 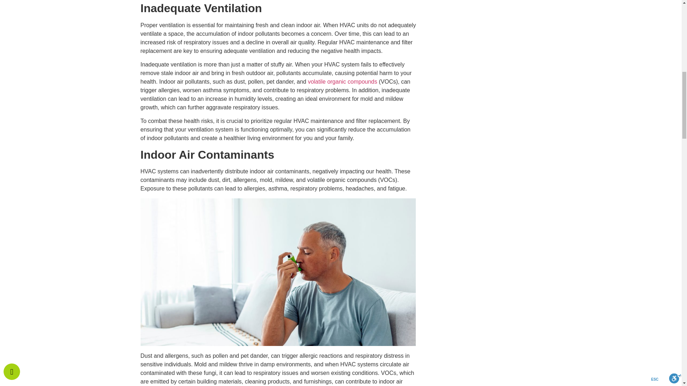 What do you see at coordinates (308, 15) in the screenshot?
I see `Highlighting all headings marked with title tag` at bounding box center [308, 15].